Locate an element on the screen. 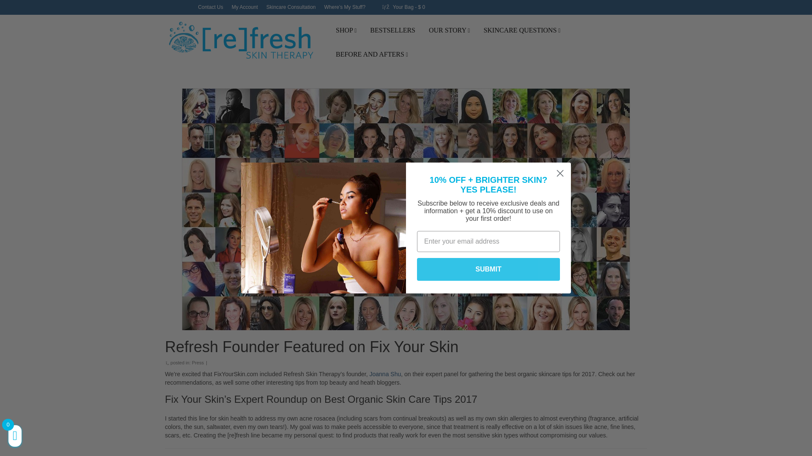 This screenshot has width=812, height=456. SHOP is located at coordinates (346, 31).